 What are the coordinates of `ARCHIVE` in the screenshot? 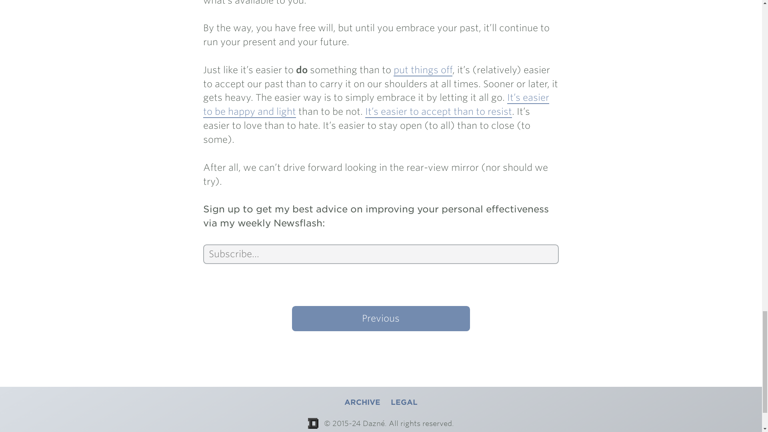 It's located at (362, 402).